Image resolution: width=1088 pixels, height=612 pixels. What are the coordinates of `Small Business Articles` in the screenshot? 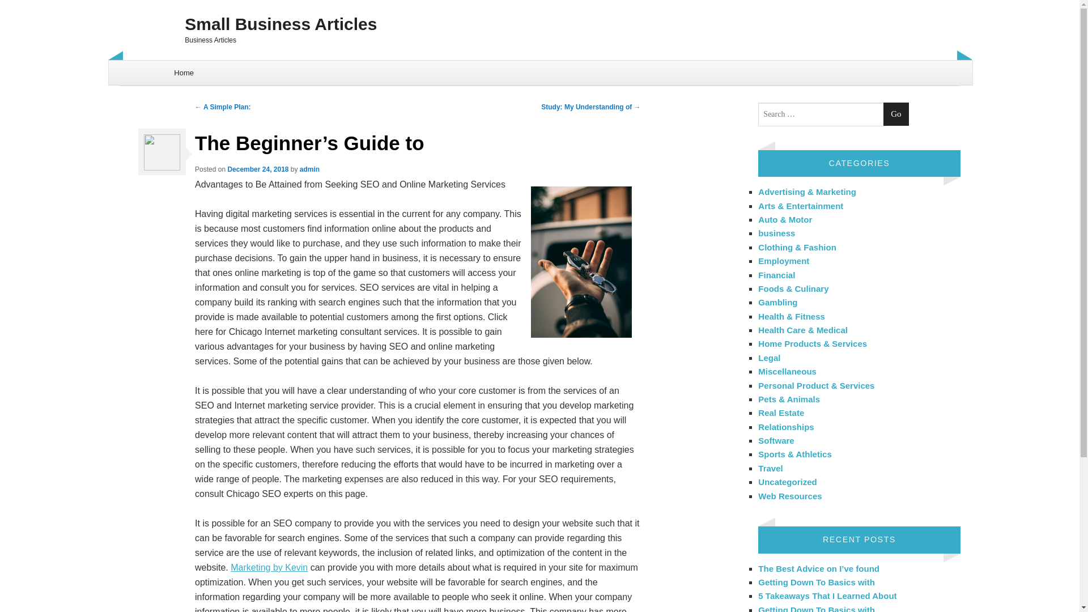 It's located at (539, 24).